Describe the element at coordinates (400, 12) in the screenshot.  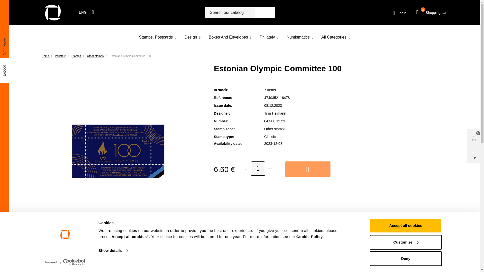
I see `Log in to your customer account` at that location.